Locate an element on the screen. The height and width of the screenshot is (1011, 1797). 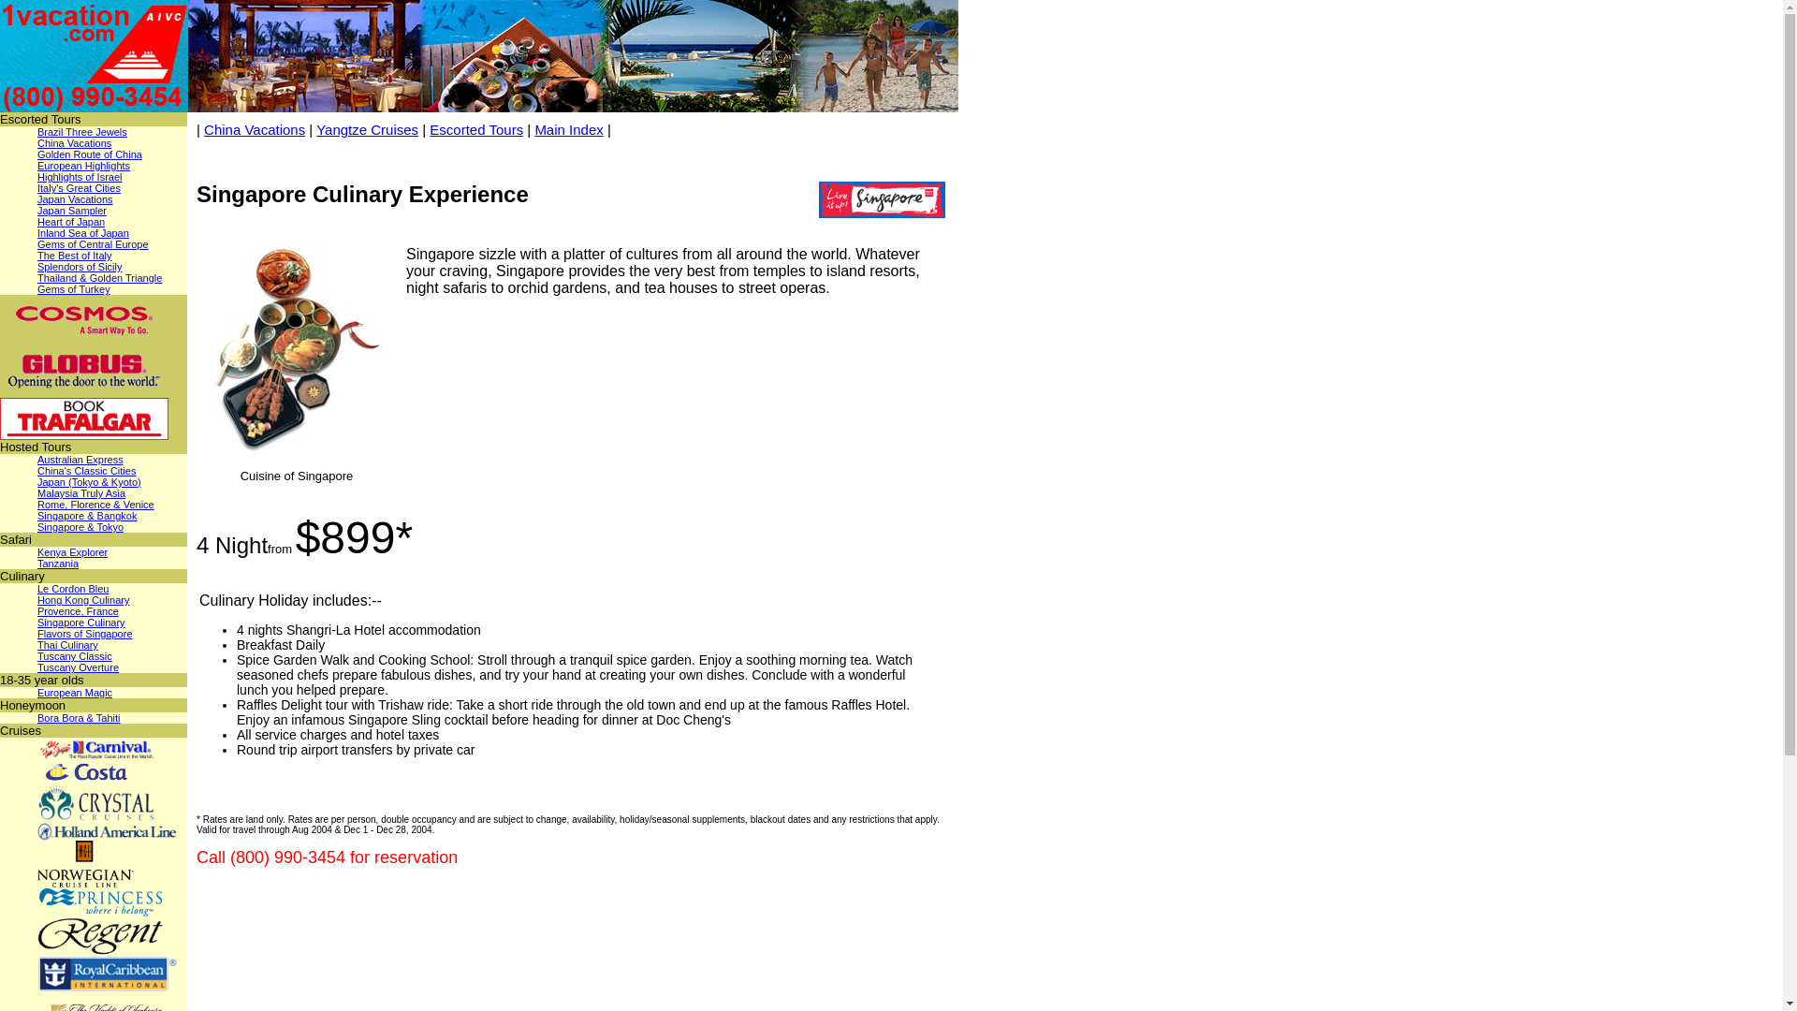
Main Index is located at coordinates (569, 129).